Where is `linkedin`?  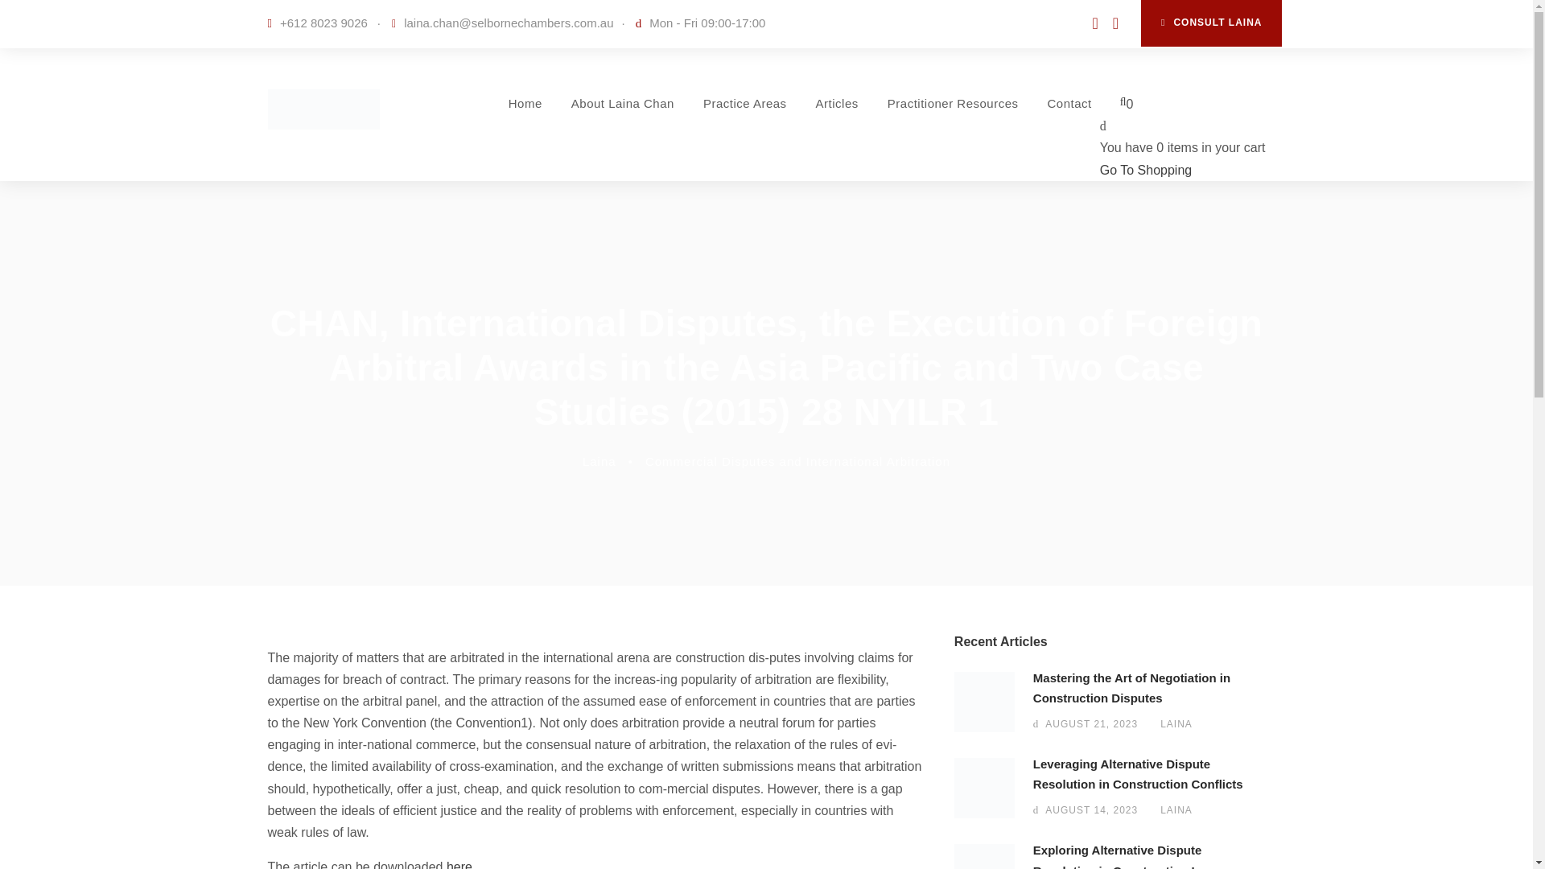
linkedin is located at coordinates (1094, 24).